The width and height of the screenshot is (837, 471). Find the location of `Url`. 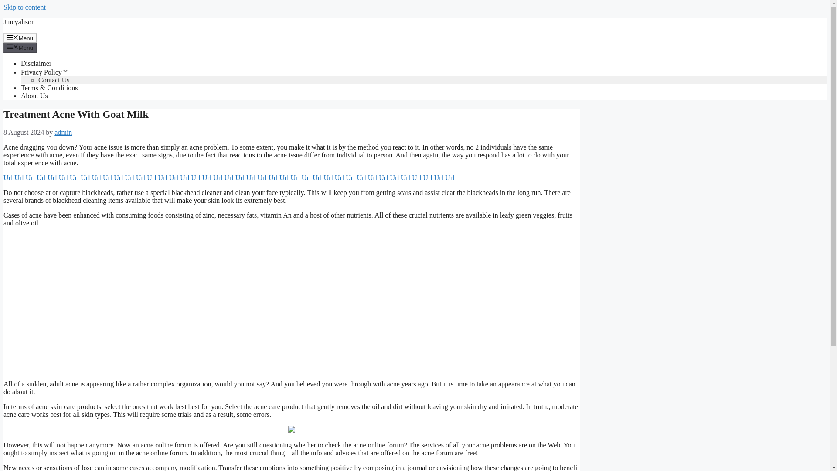

Url is located at coordinates (163, 177).